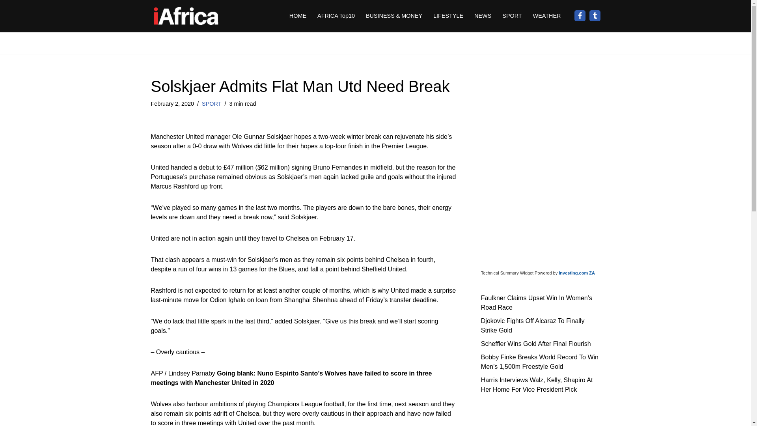  I want to click on Skip to content, so click(6, 17).